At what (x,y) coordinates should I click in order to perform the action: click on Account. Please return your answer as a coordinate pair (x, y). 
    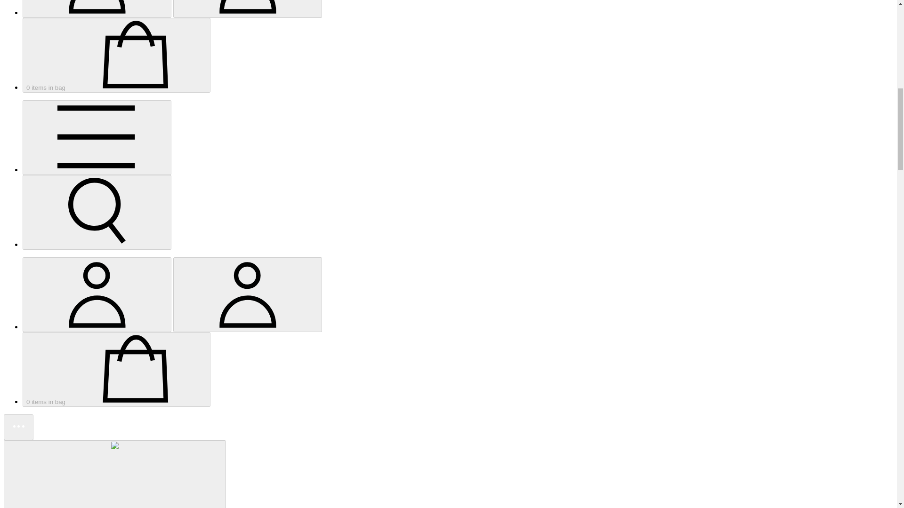
    Looking at the image, I should click on (97, 294).